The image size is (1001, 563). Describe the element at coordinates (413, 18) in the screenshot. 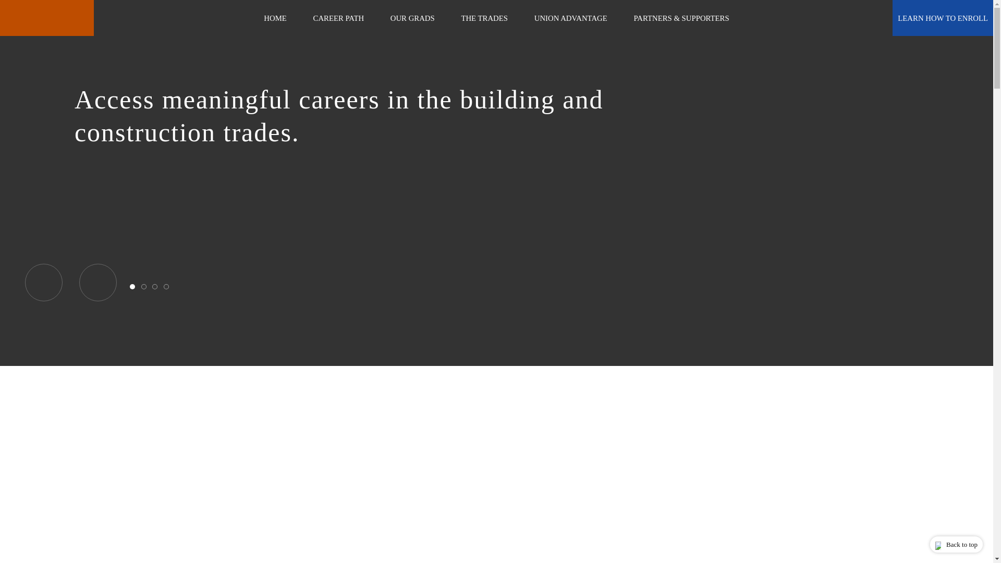

I see `OUR GRADS` at that location.